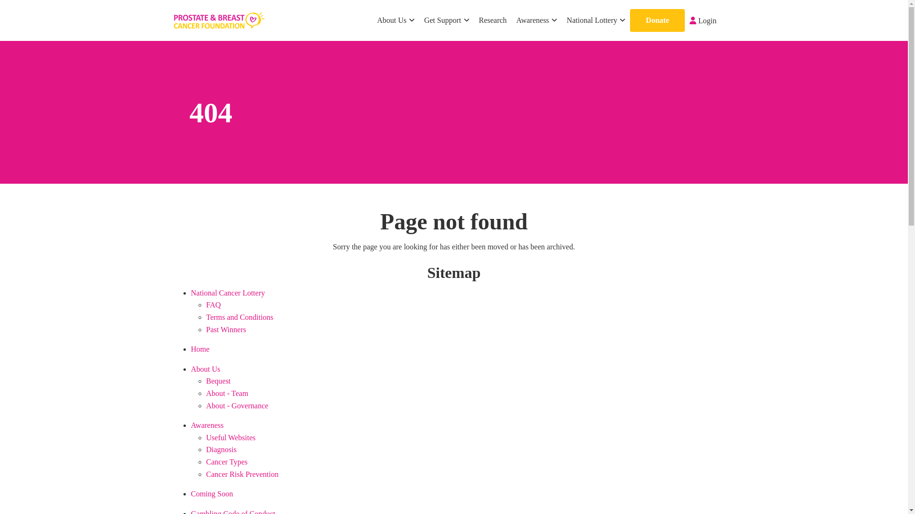 This screenshot has height=514, width=915. What do you see at coordinates (226, 329) in the screenshot?
I see `Past Winners` at bounding box center [226, 329].